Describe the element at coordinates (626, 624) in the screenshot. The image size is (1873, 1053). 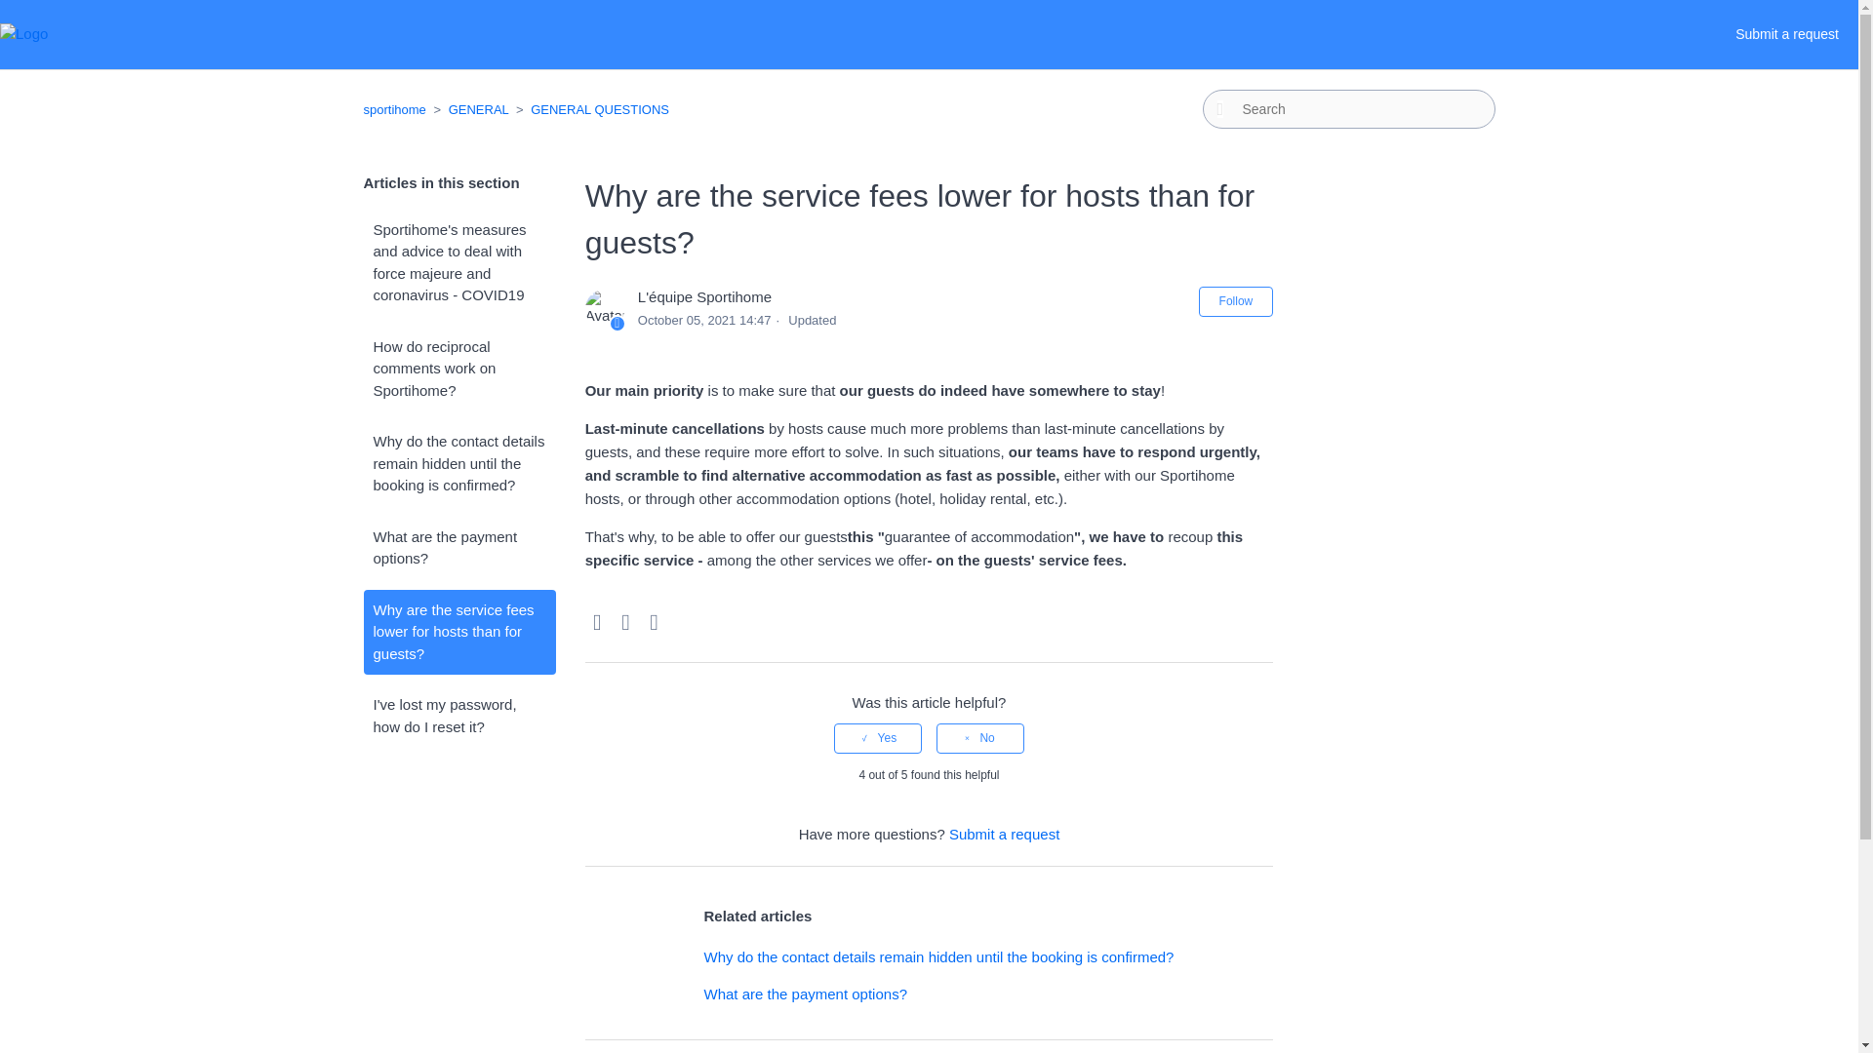
I see `Twitter` at that location.